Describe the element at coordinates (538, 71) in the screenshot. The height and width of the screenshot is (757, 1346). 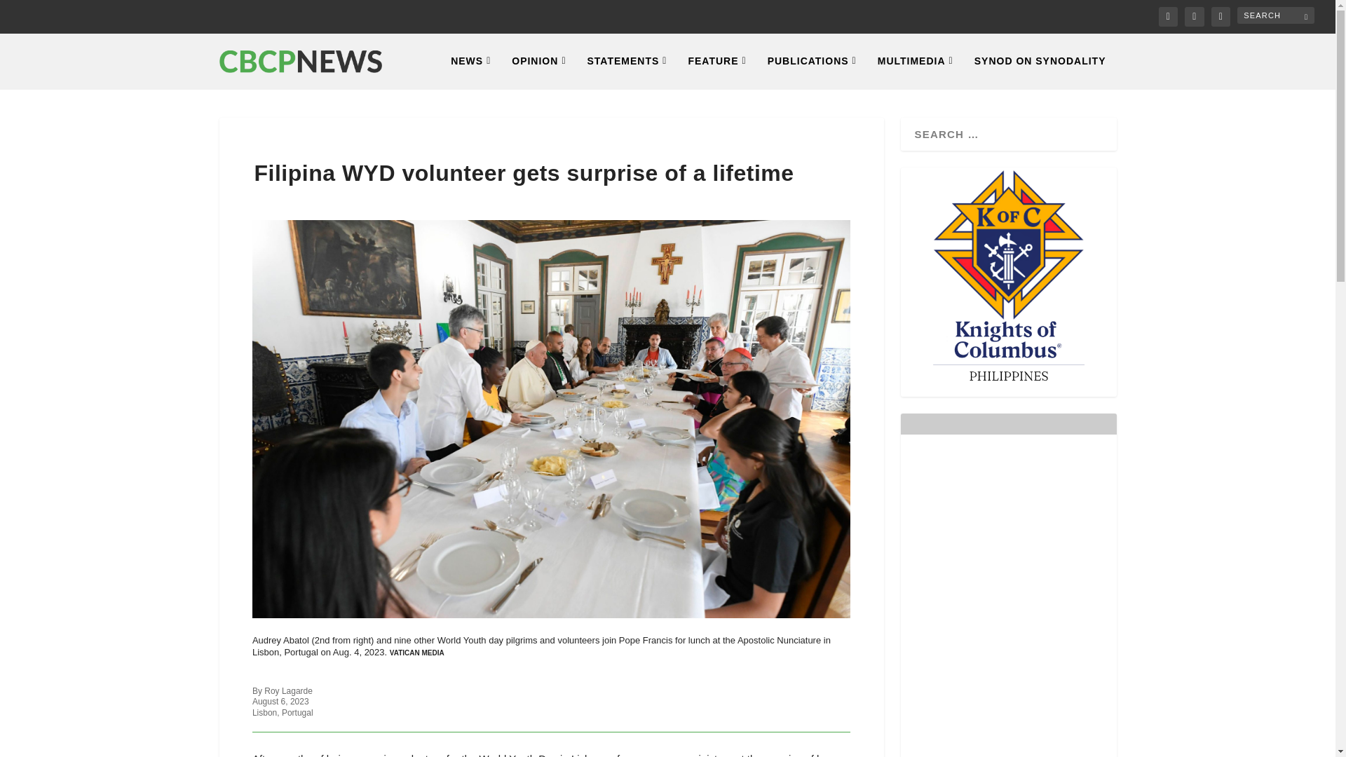
I see `OPINION` at that location.